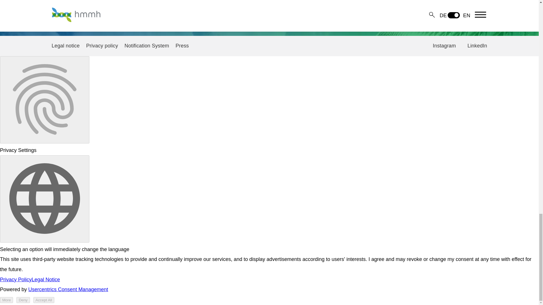 The width and height of the screenshot is (543, 305). Describe the element at coordinates (444, 46) in the screenshot. I see `Instagram` at that location.